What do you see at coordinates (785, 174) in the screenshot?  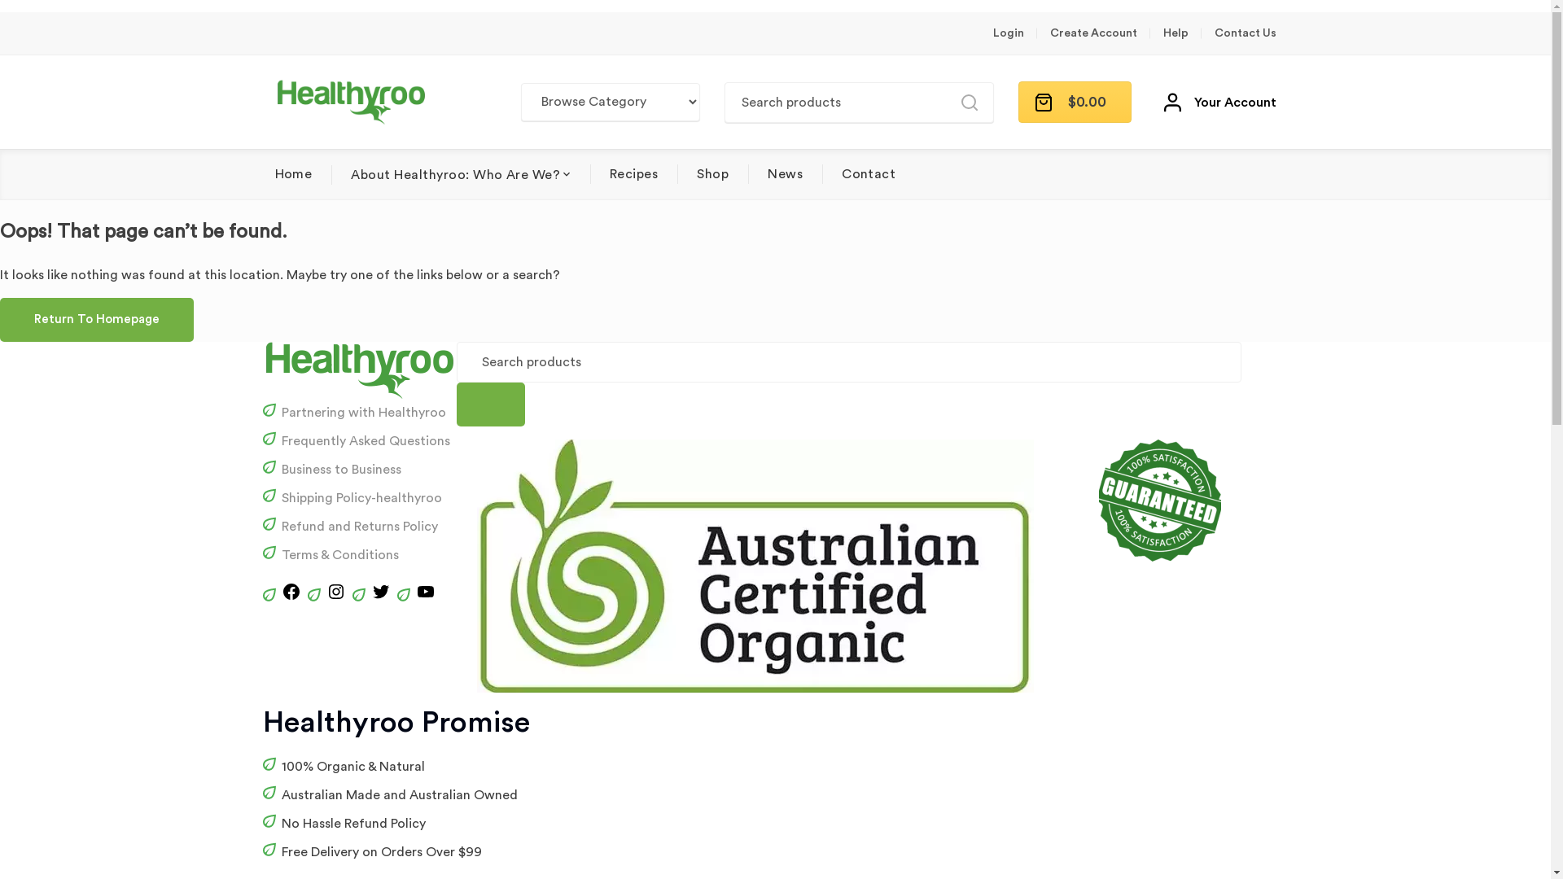 I see `News` at bounding box center [785, 174].